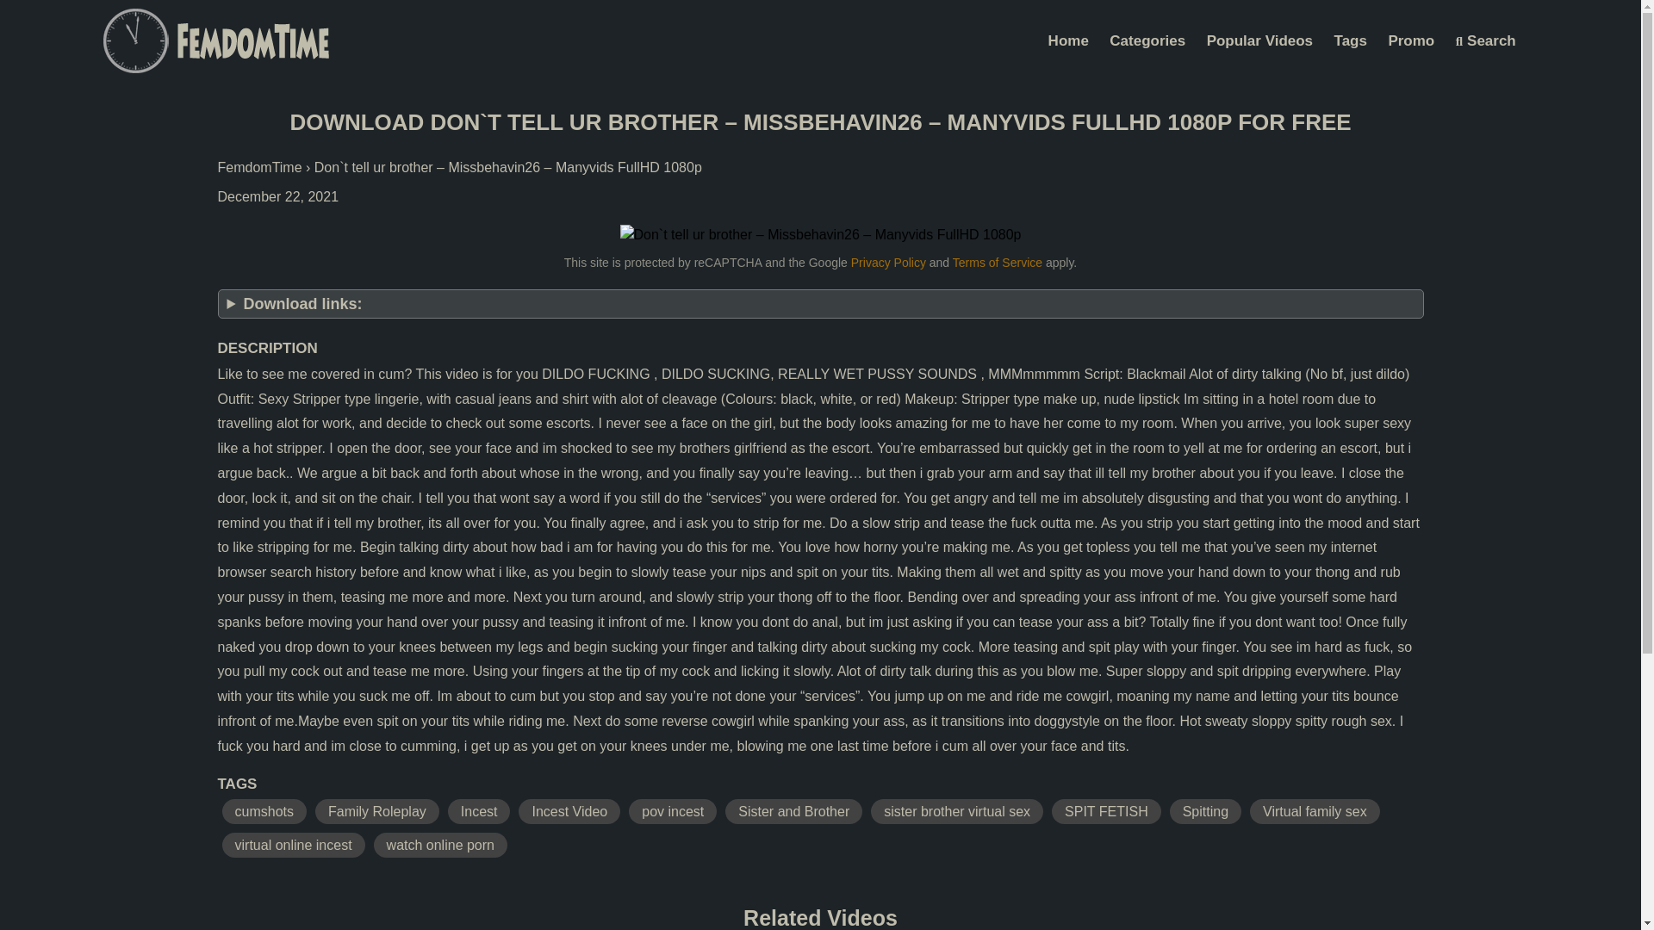 The height and width of the screenshot is (930, 1654). What do you see at coordinates (1351, 40) in the screenshot?
I see `Tags` at bounding box center [1351, 40].